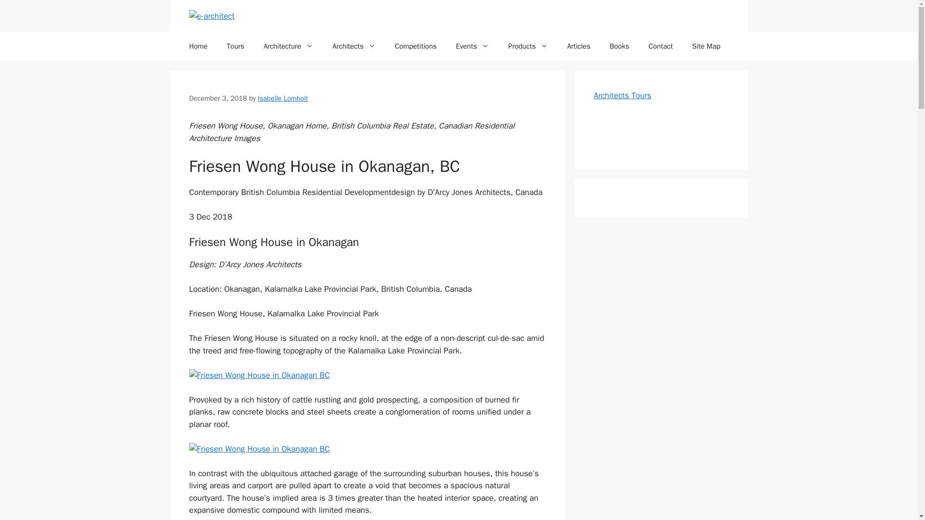 The width and height of the screenshot is (925, 520). What do you see at coordinates (578, 46) in the screenshot?
I see `Articles` at bounding box center [578, 46].